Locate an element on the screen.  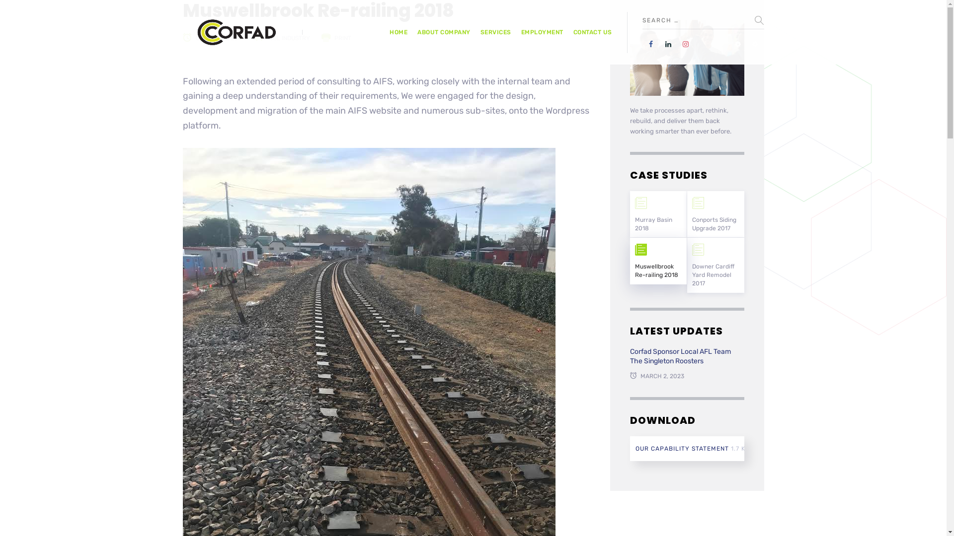
Downer Cardiff Yard Remodel 2017 is located at coordinates (715, 265).